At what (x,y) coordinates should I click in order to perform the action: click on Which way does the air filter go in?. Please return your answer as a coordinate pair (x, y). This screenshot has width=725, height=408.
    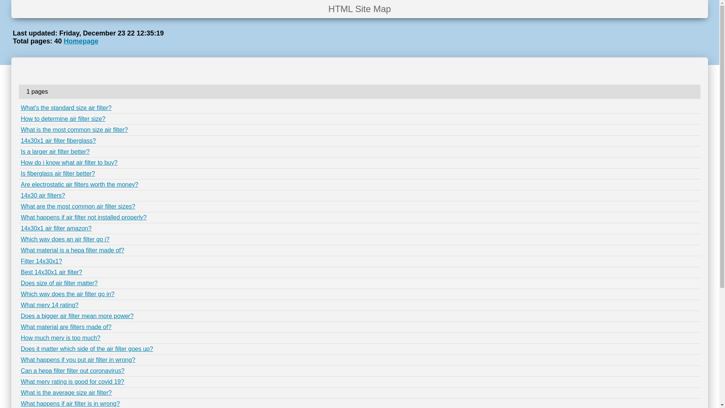
    Looking at the image, I should click on (68, 294).